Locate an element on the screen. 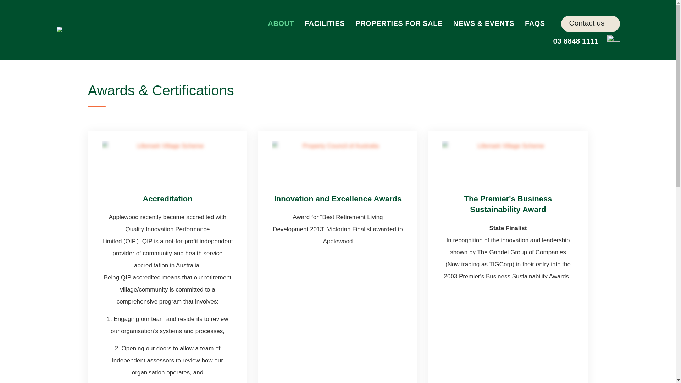 The width and height of the screenshot is (681, 383). FAQS is located at coordinates (535, 23).